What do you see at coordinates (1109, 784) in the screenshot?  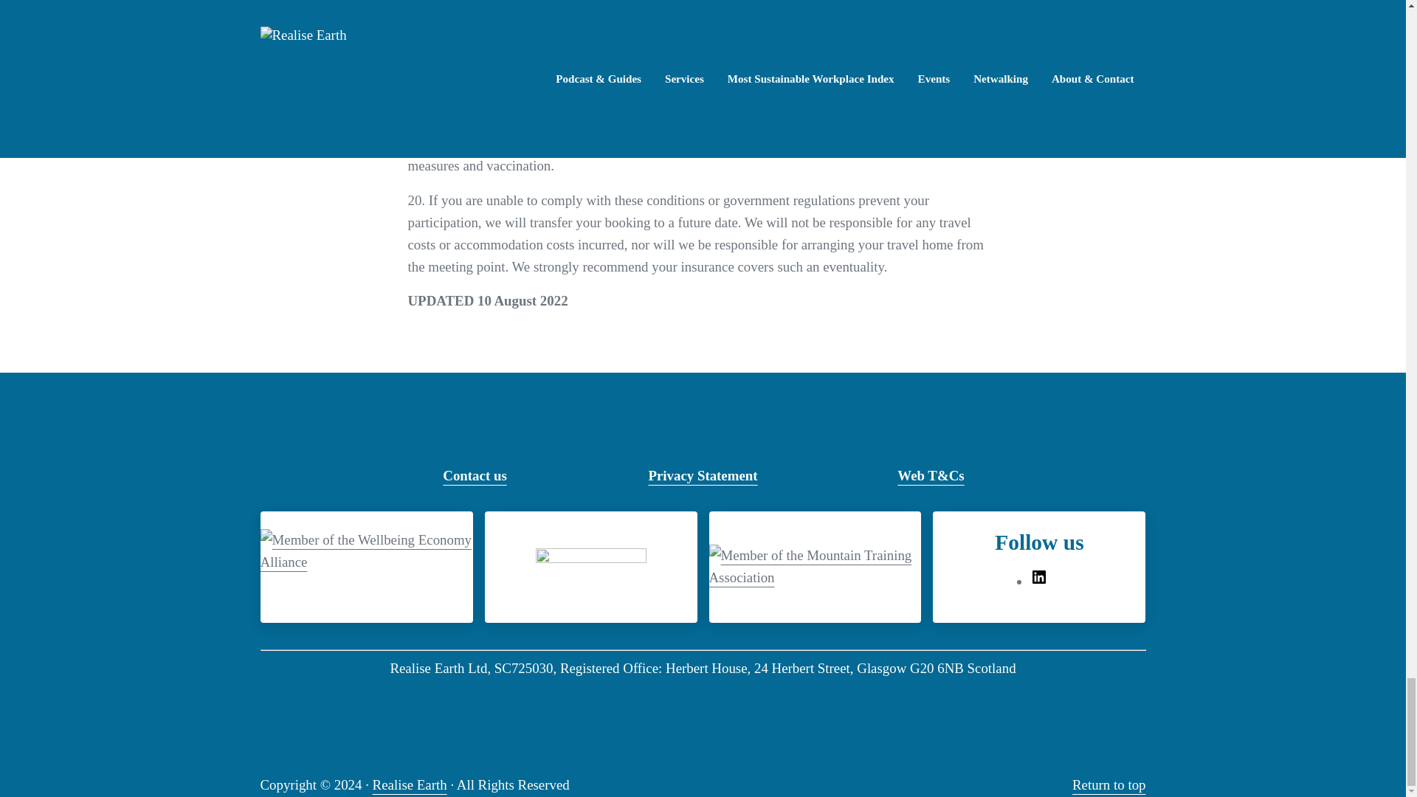 I see `Return to top` at bounding box center [1109, 784].